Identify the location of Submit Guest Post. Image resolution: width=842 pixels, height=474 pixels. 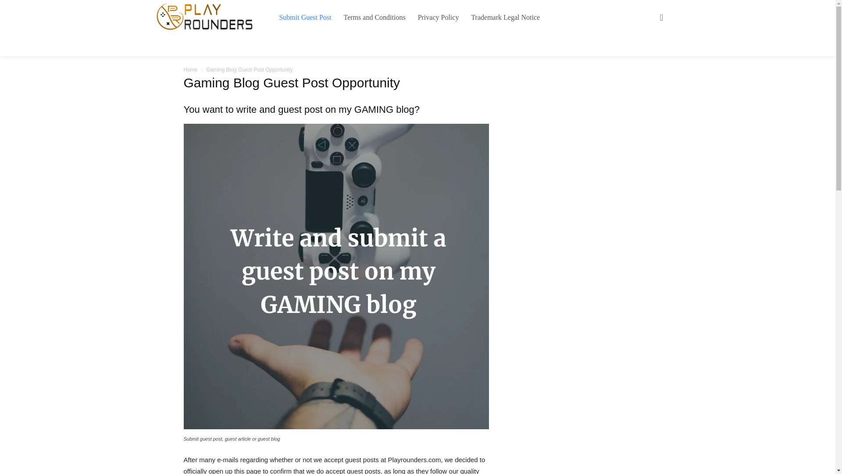
(305, 18).